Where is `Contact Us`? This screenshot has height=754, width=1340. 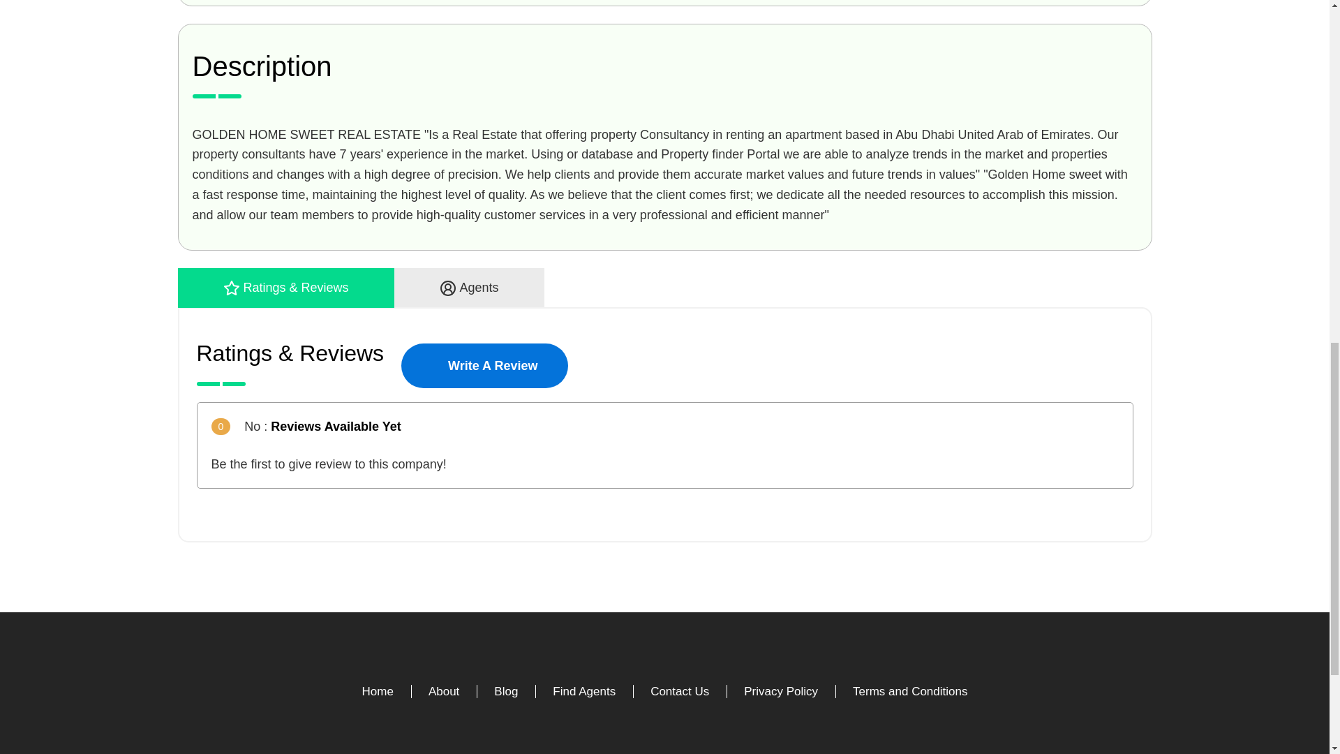
Contact Us is located at coordinates (679, 691).